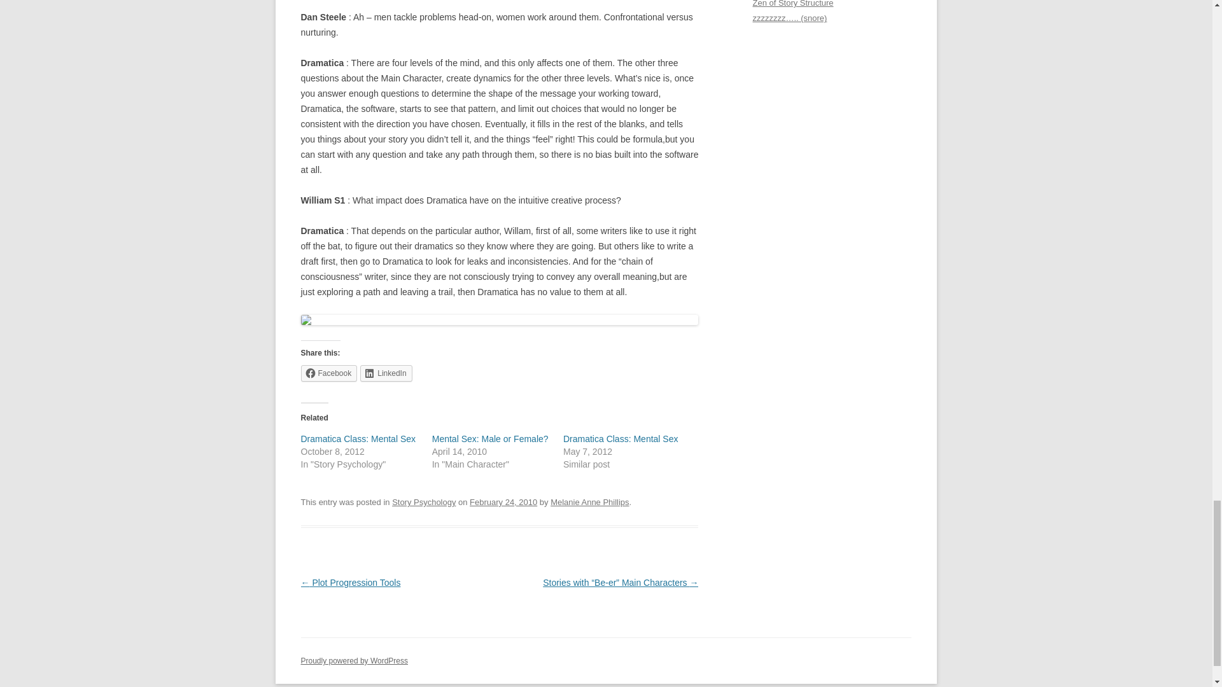 The image size is (1222, 687). Describe the element at coordinates (386, 373) in the screenshot. I see `LinkedIn` at that location.